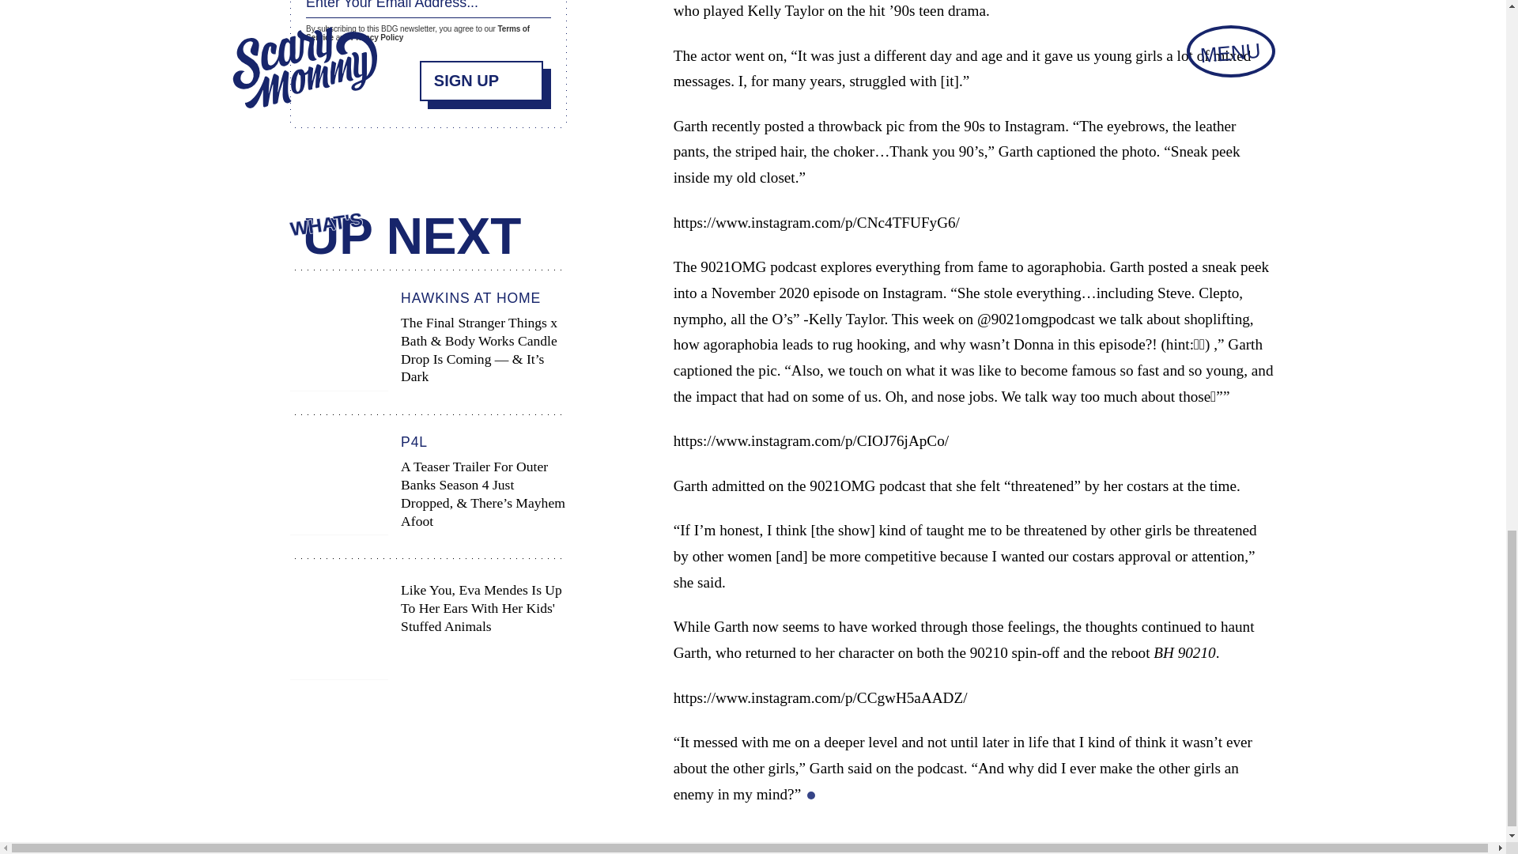 This screenshot has width=1518, height=854. I want to click on SIGN UP, so click(481, 77).